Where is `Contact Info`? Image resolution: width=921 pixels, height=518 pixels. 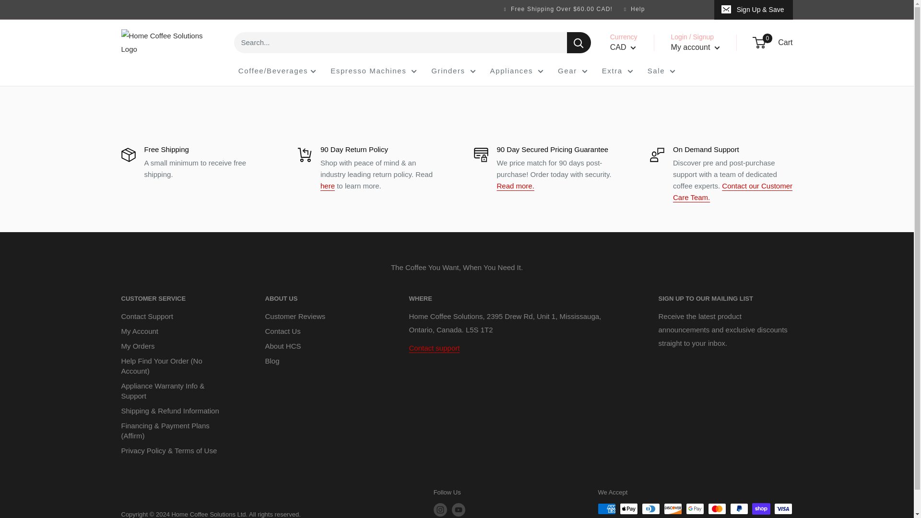
Contact Info is located at coordinates (732, 192).